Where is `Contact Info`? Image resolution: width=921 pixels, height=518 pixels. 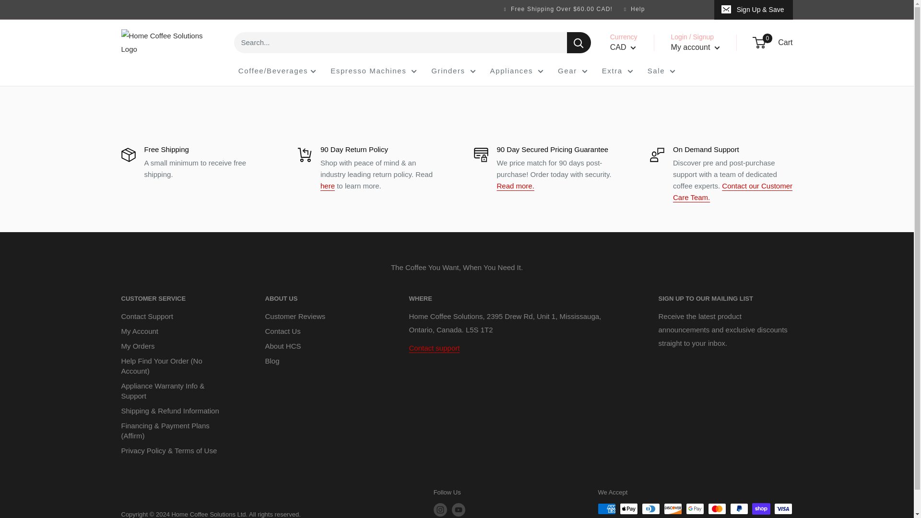
Contact Info is located at coordinates (732, 192).